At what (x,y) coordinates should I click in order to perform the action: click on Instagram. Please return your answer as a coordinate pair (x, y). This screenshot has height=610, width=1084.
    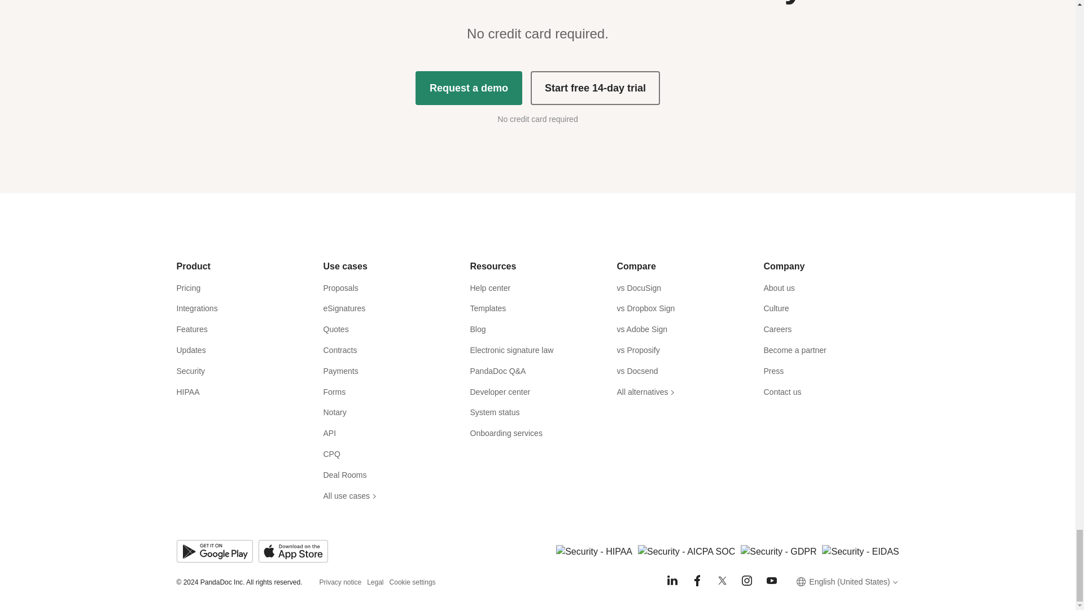
    Looking at the image, I should click on (746, 581).